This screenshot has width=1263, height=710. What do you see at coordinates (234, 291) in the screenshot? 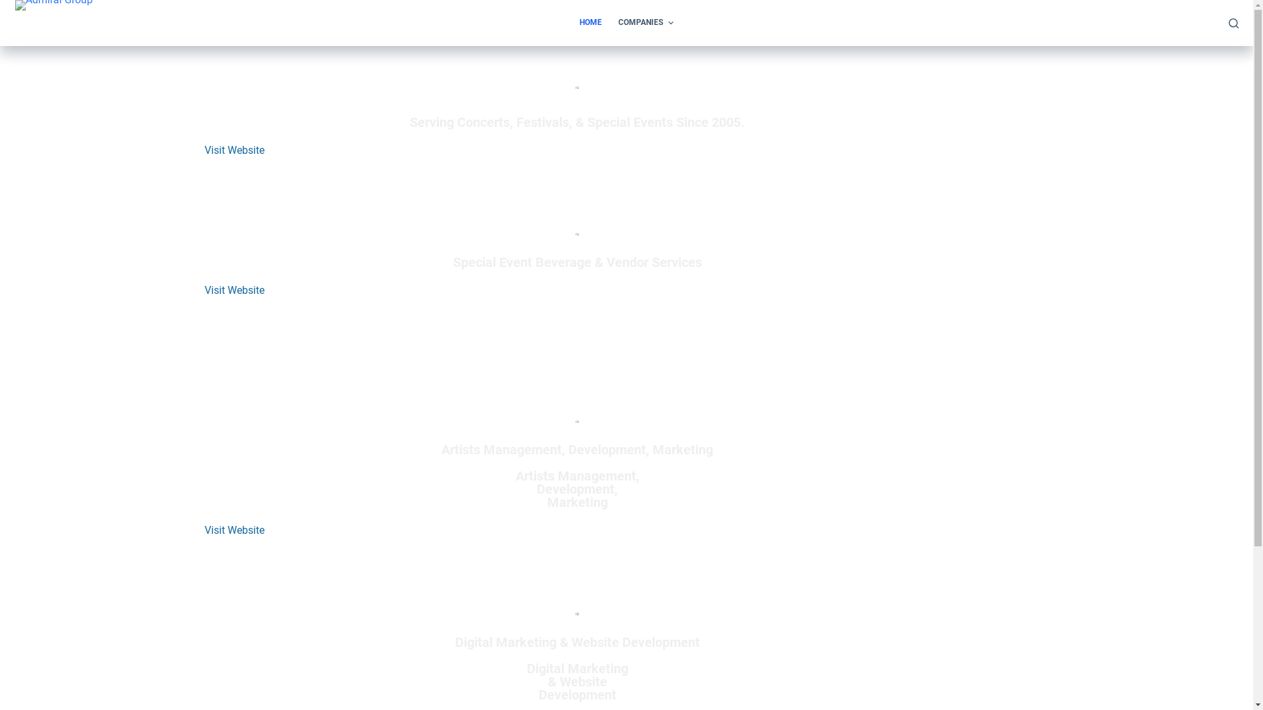
I see `Visit Website` at bounding box center [234, 291].